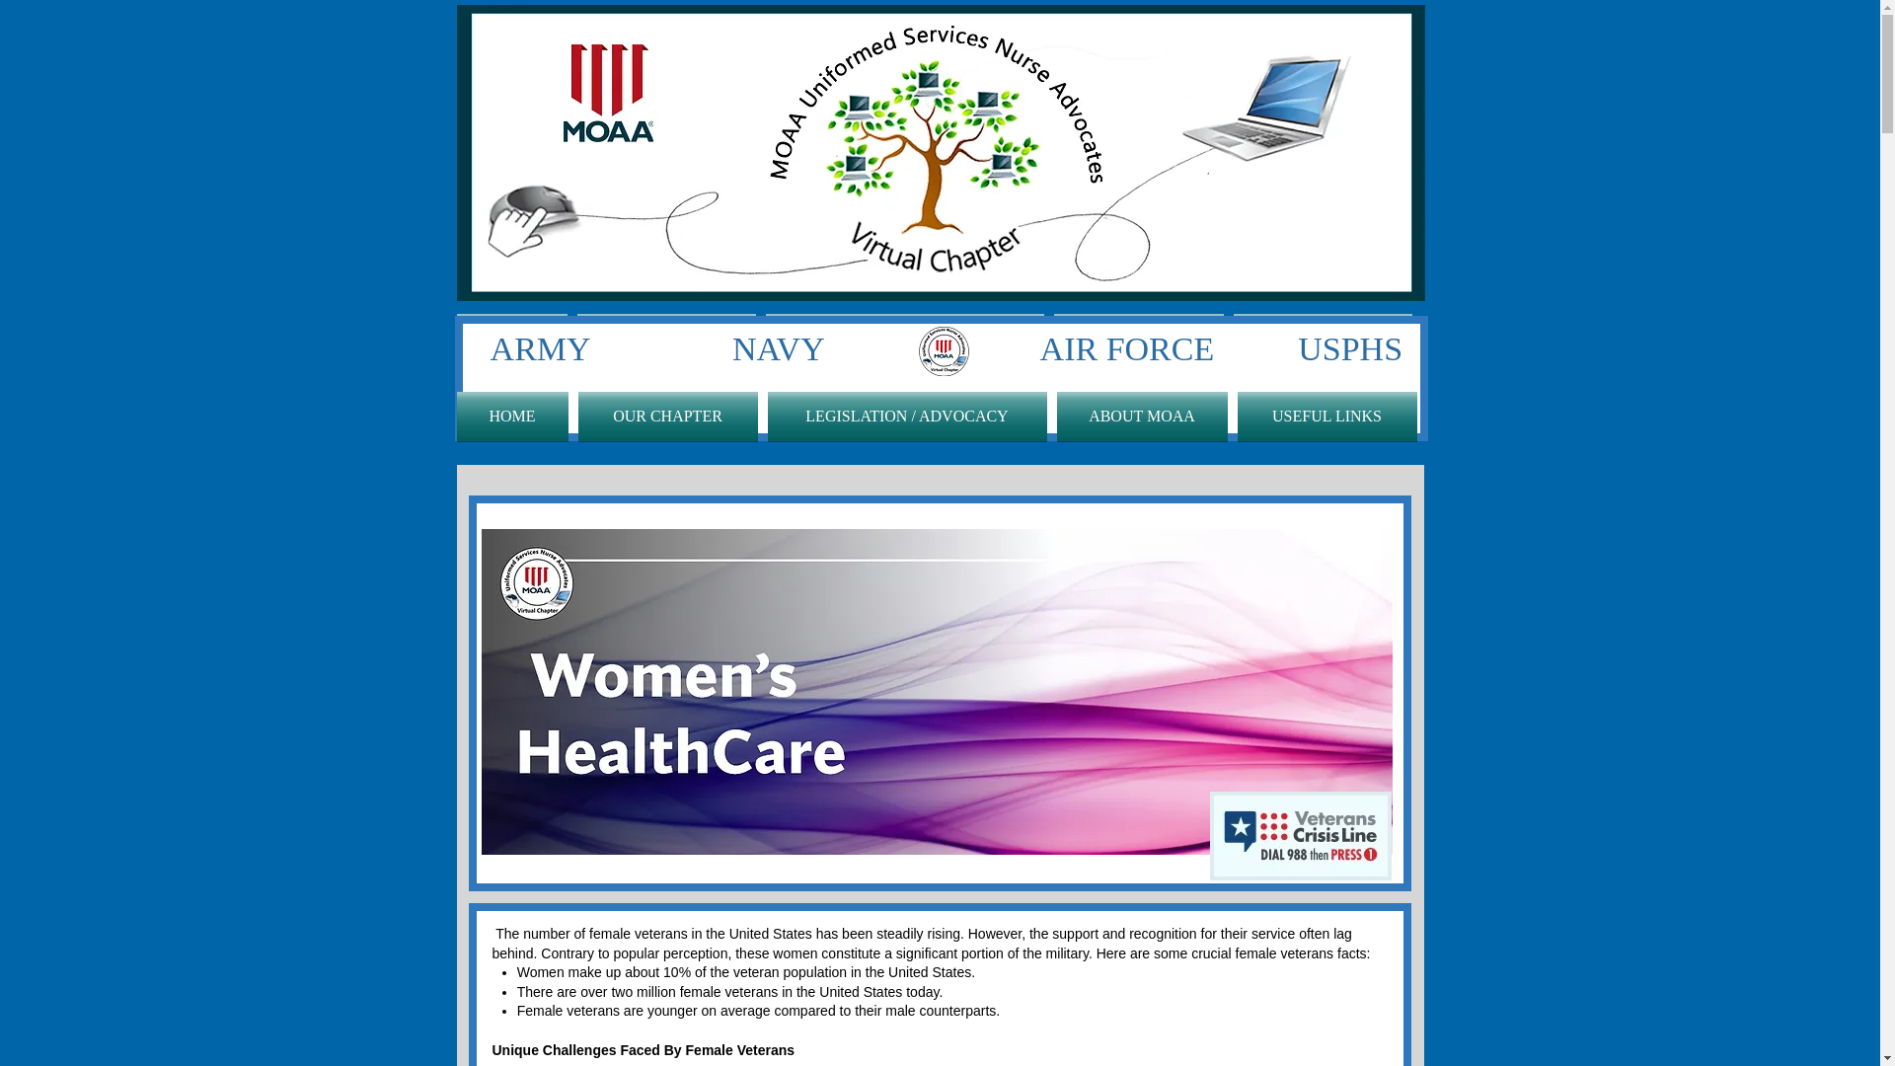 Image resolution: width=1895 pixels, height=1066 pixels. I want to click on ABOUT MOAA, so click(1142, 417).